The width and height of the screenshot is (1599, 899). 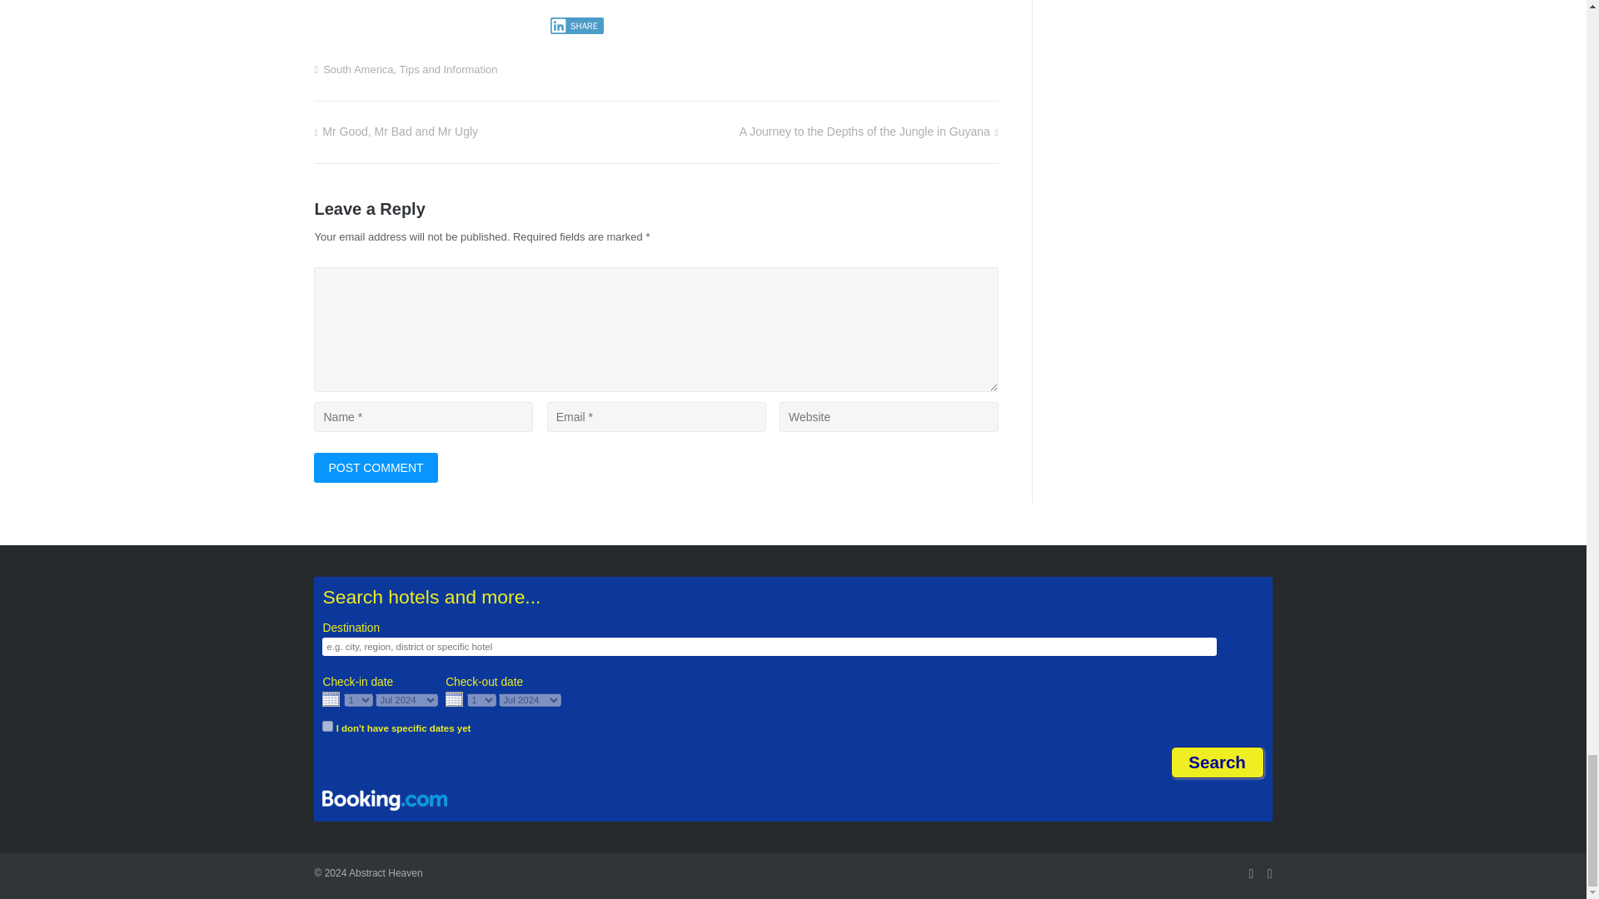 What do you see at coordinates (375, 468) in the screenshot?
I see `Post Comment` at bounding box center [375, 468].